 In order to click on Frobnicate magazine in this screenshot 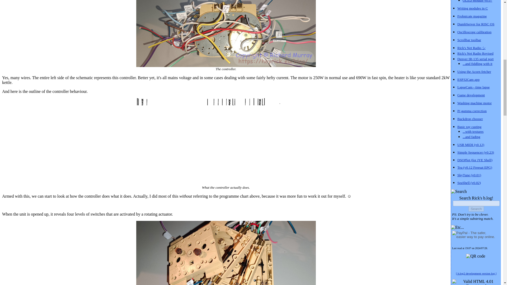, I will do `click(472, 16)`.